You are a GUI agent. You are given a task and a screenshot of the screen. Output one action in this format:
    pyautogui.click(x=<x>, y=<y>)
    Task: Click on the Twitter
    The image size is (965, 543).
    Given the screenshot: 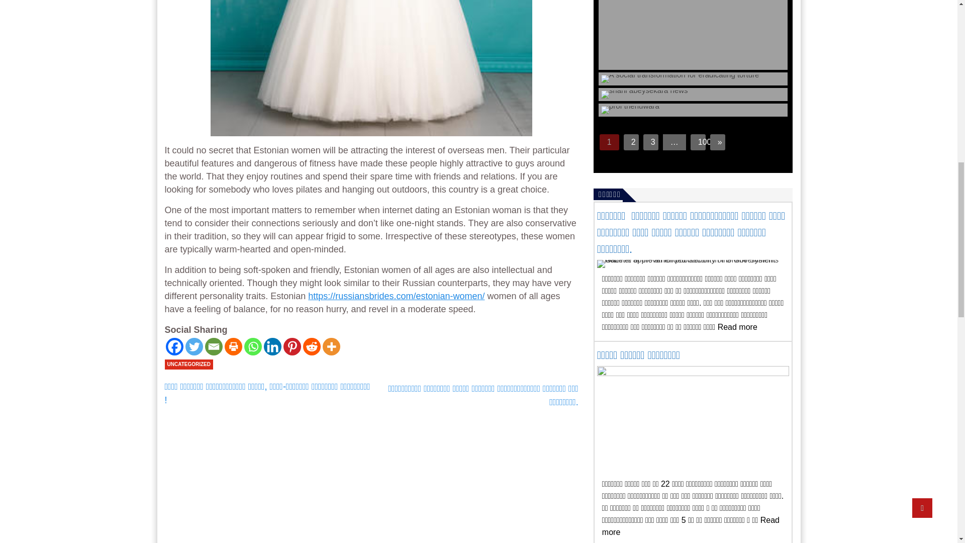 What is the action you would take?
    pyautogui.click(x=194, y=346)
    